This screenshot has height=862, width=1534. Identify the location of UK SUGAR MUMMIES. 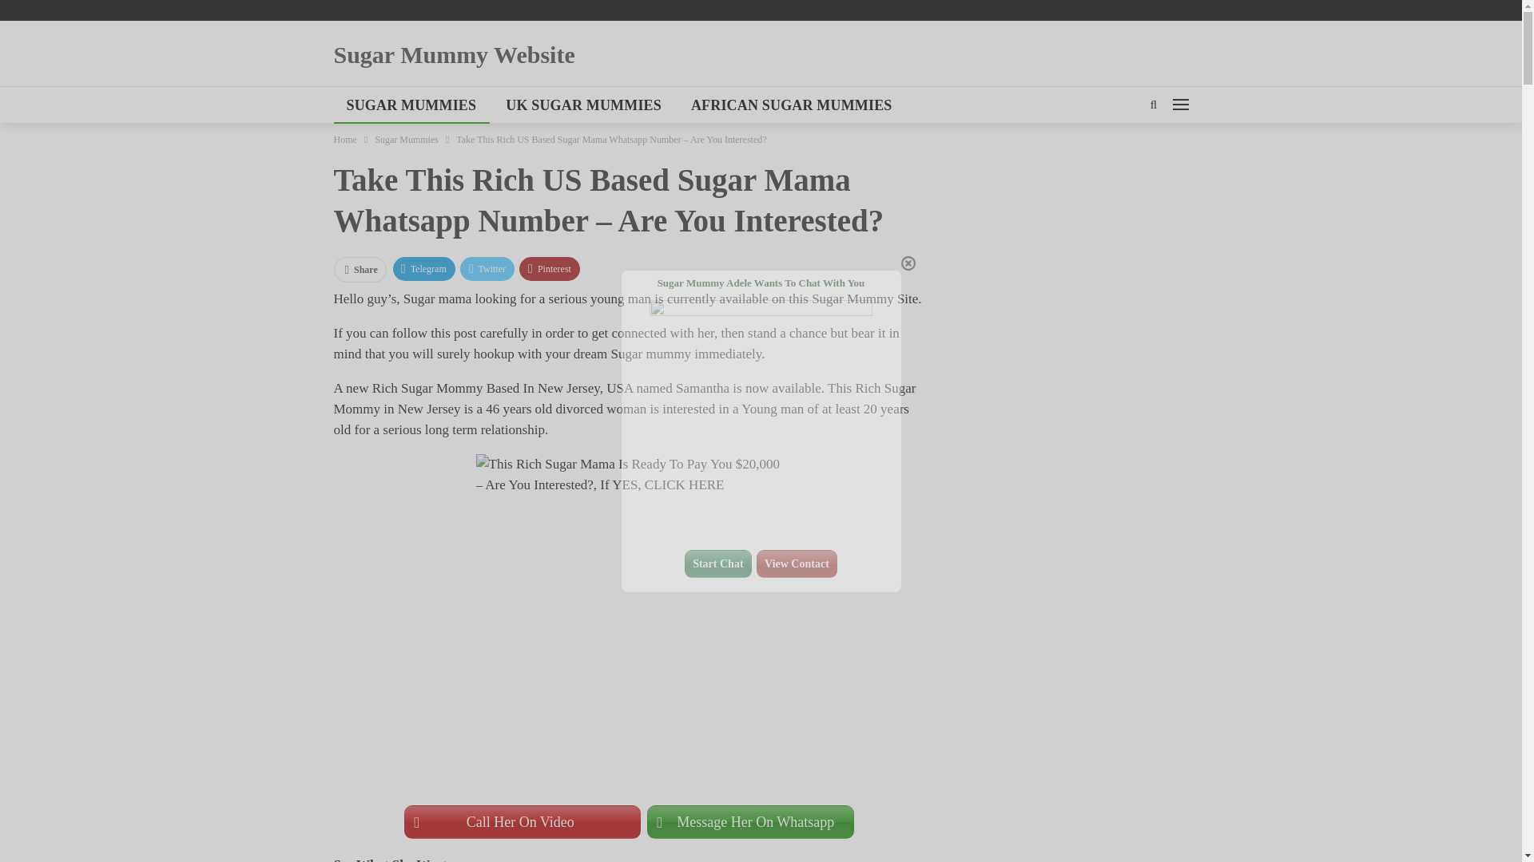
(583, 105).